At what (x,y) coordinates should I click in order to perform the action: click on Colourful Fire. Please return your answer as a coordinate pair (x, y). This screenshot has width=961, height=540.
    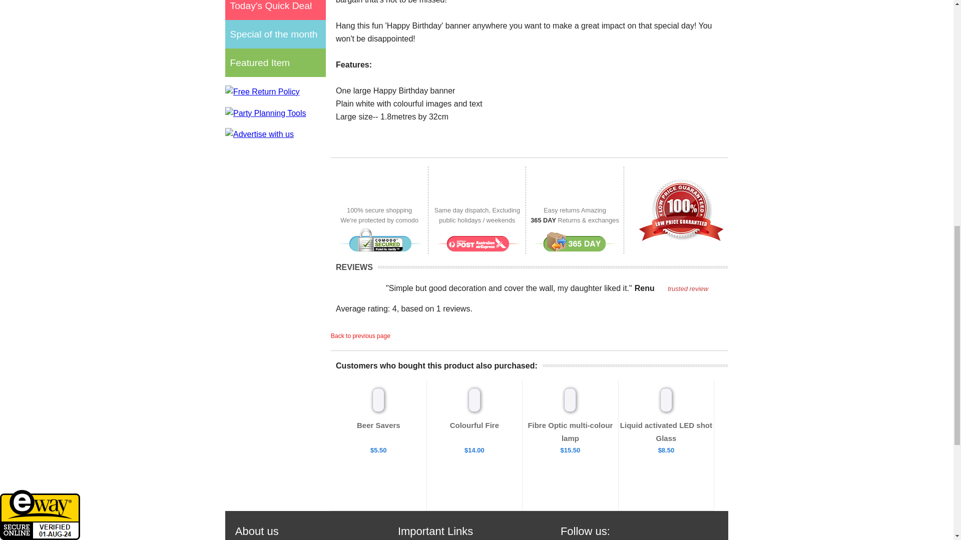
    Looking at the image, I should click on (474, 425).